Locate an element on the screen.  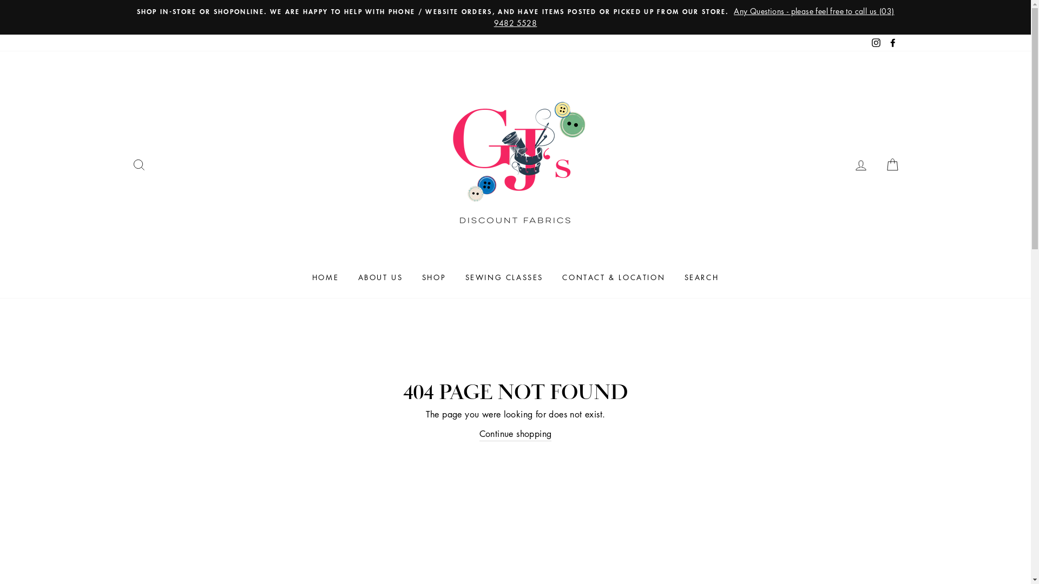
LOG IN is located at coordinates (861, 165).